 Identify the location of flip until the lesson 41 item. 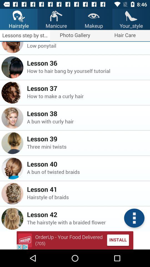
(75, 240).